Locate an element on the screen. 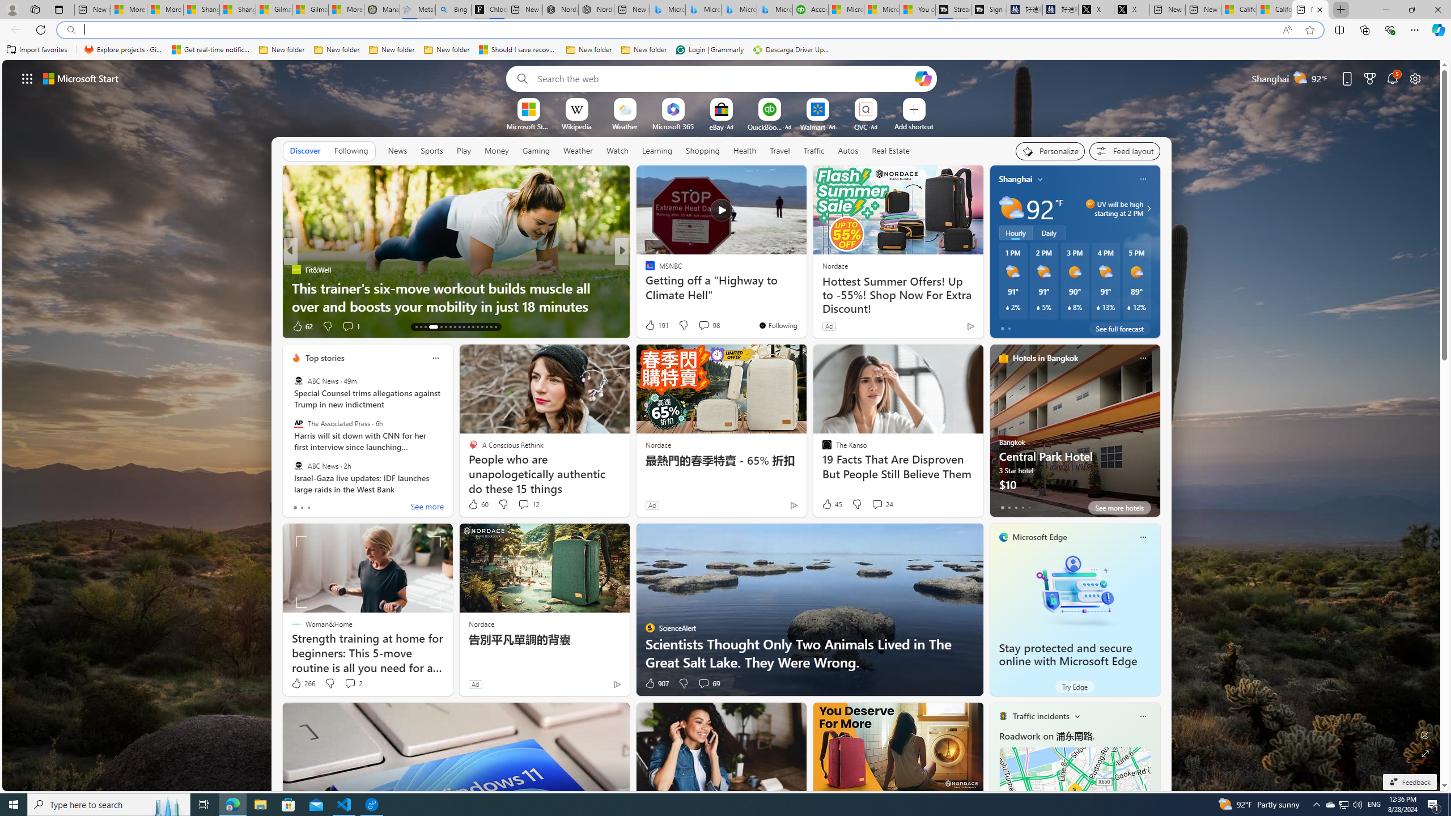 The height and width of the screenshot is (816, 1451). 60 Like is located at coordinates (478, 504).